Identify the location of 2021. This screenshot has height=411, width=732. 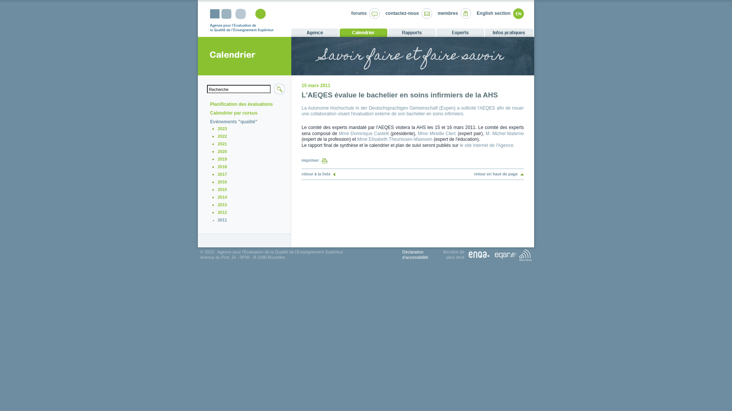
(222, 144).